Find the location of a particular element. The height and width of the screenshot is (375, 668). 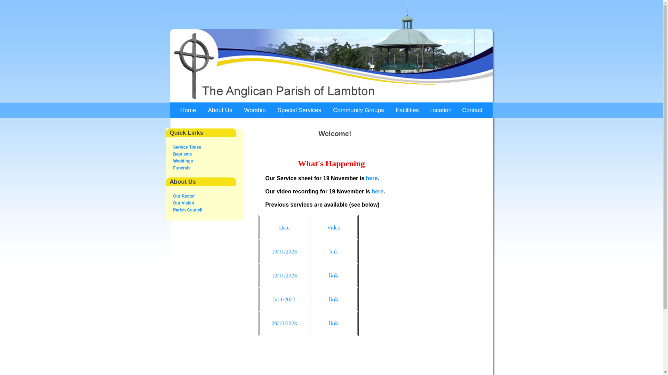

Parish Council is located at coordinates (188, 210).